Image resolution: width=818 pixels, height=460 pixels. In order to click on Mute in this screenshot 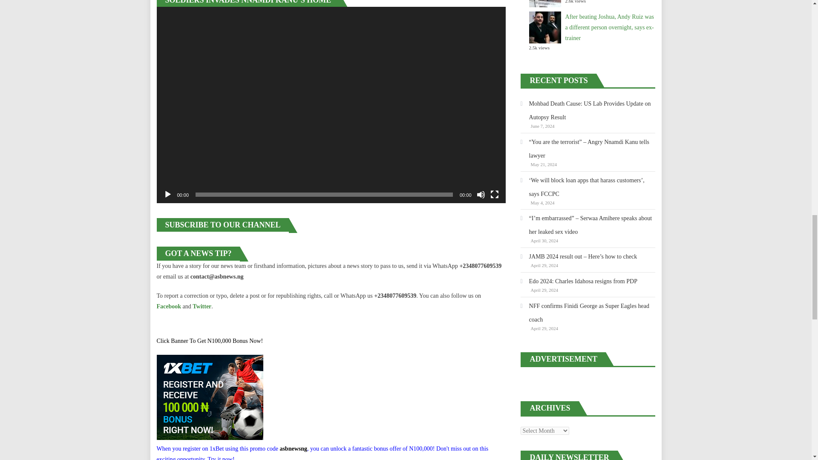, I will do `click(481, 194)`.